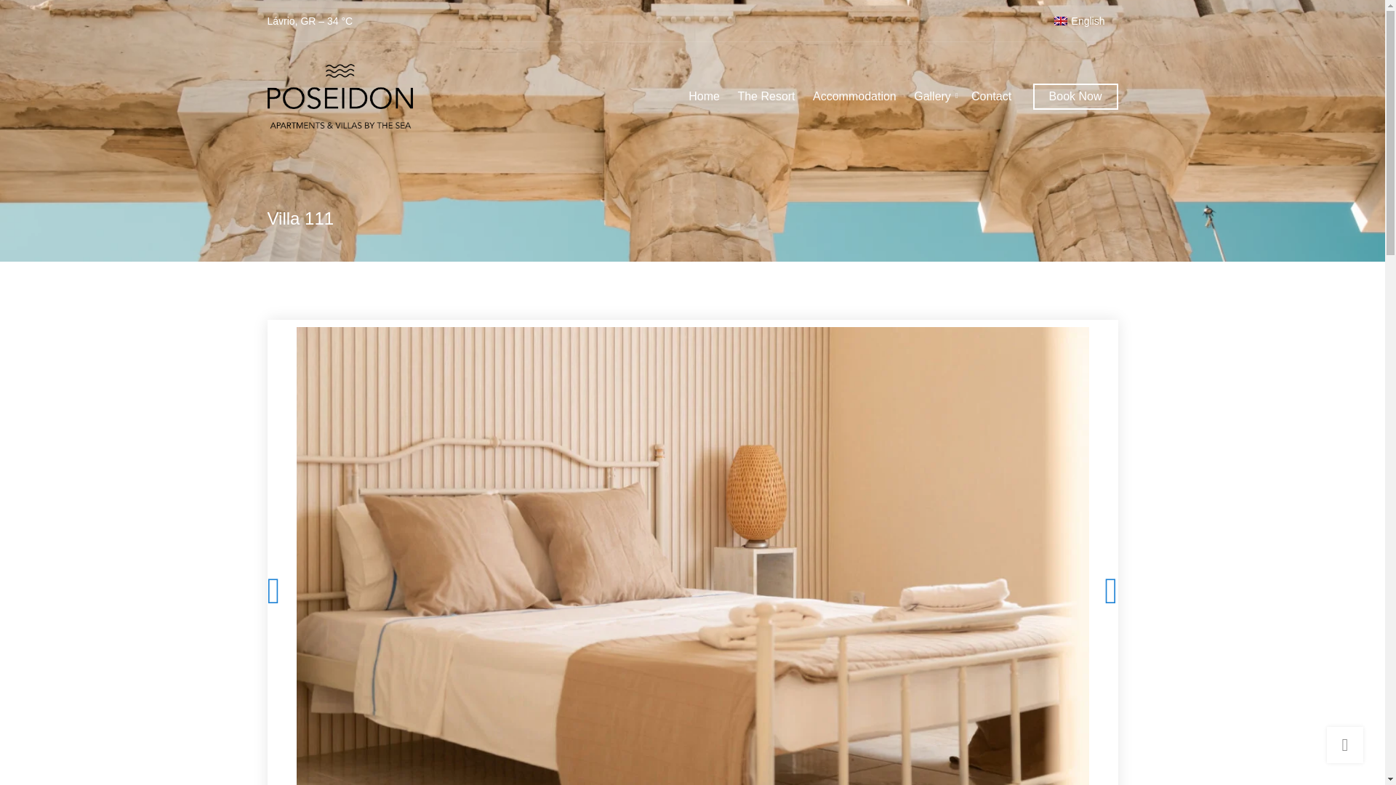 Image resolution: width=1396 pixels, height=785 pixels. I want to click on English, so click(1080, 21).